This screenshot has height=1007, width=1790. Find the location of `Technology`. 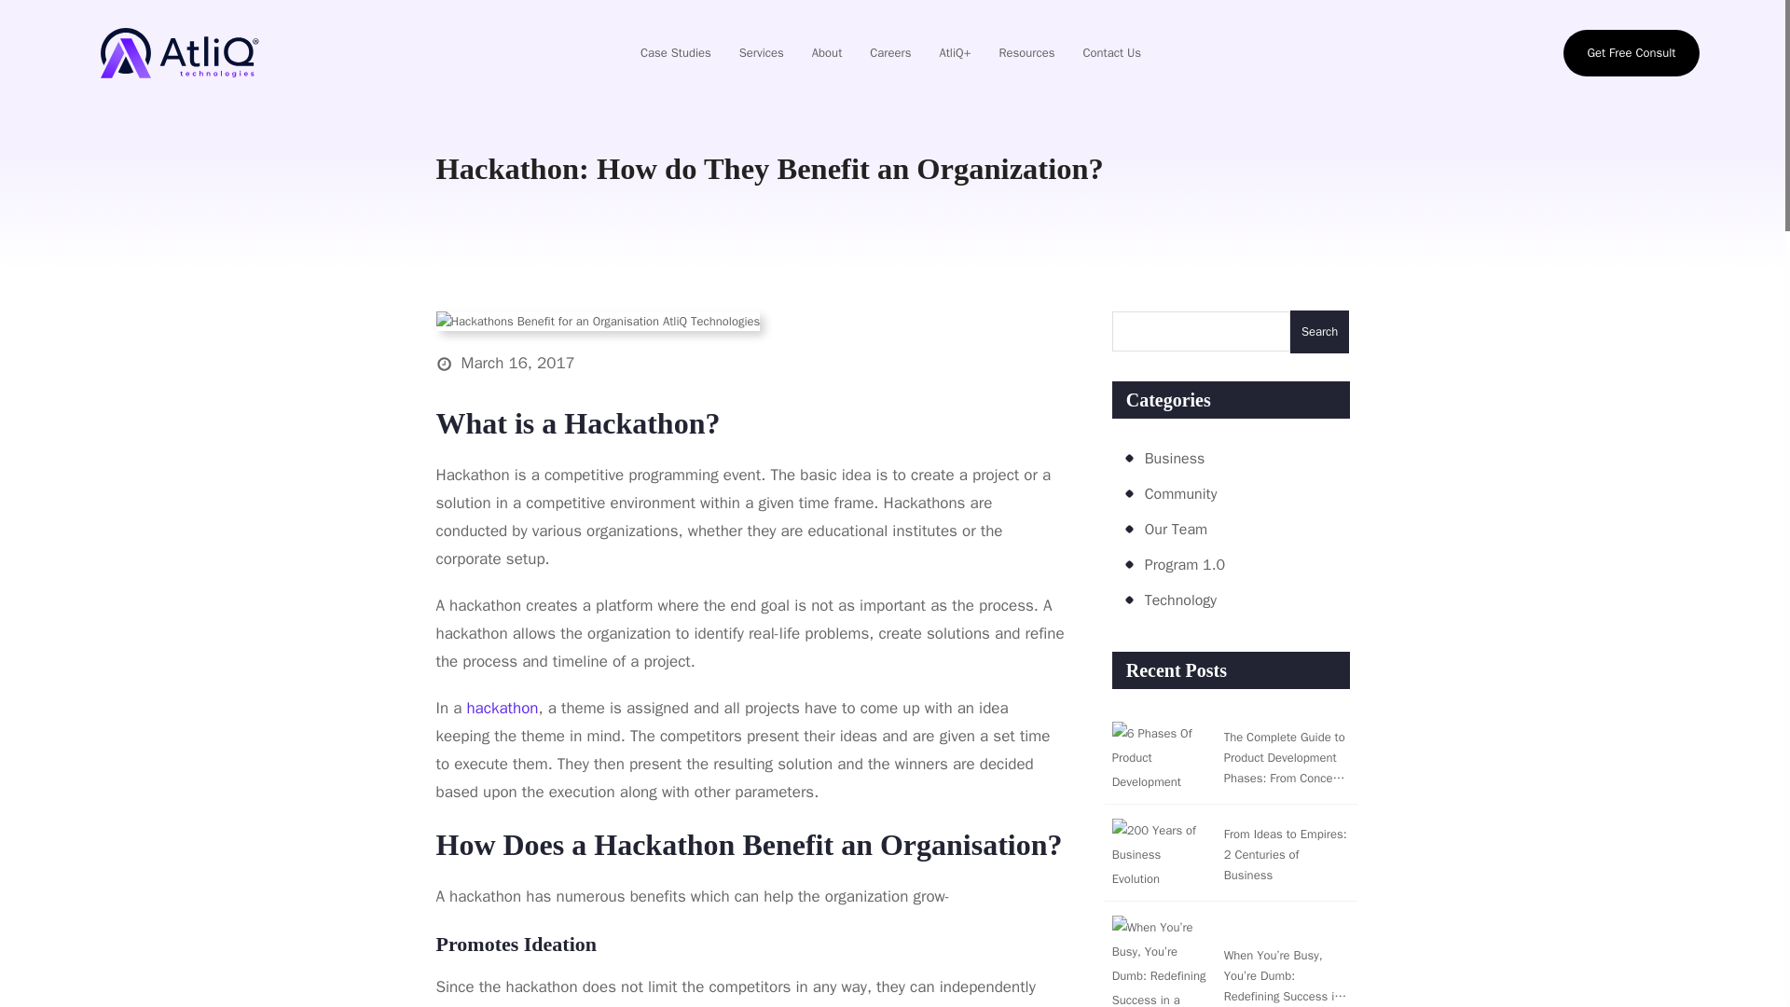

Technology is located at coordinates (1180, 600).